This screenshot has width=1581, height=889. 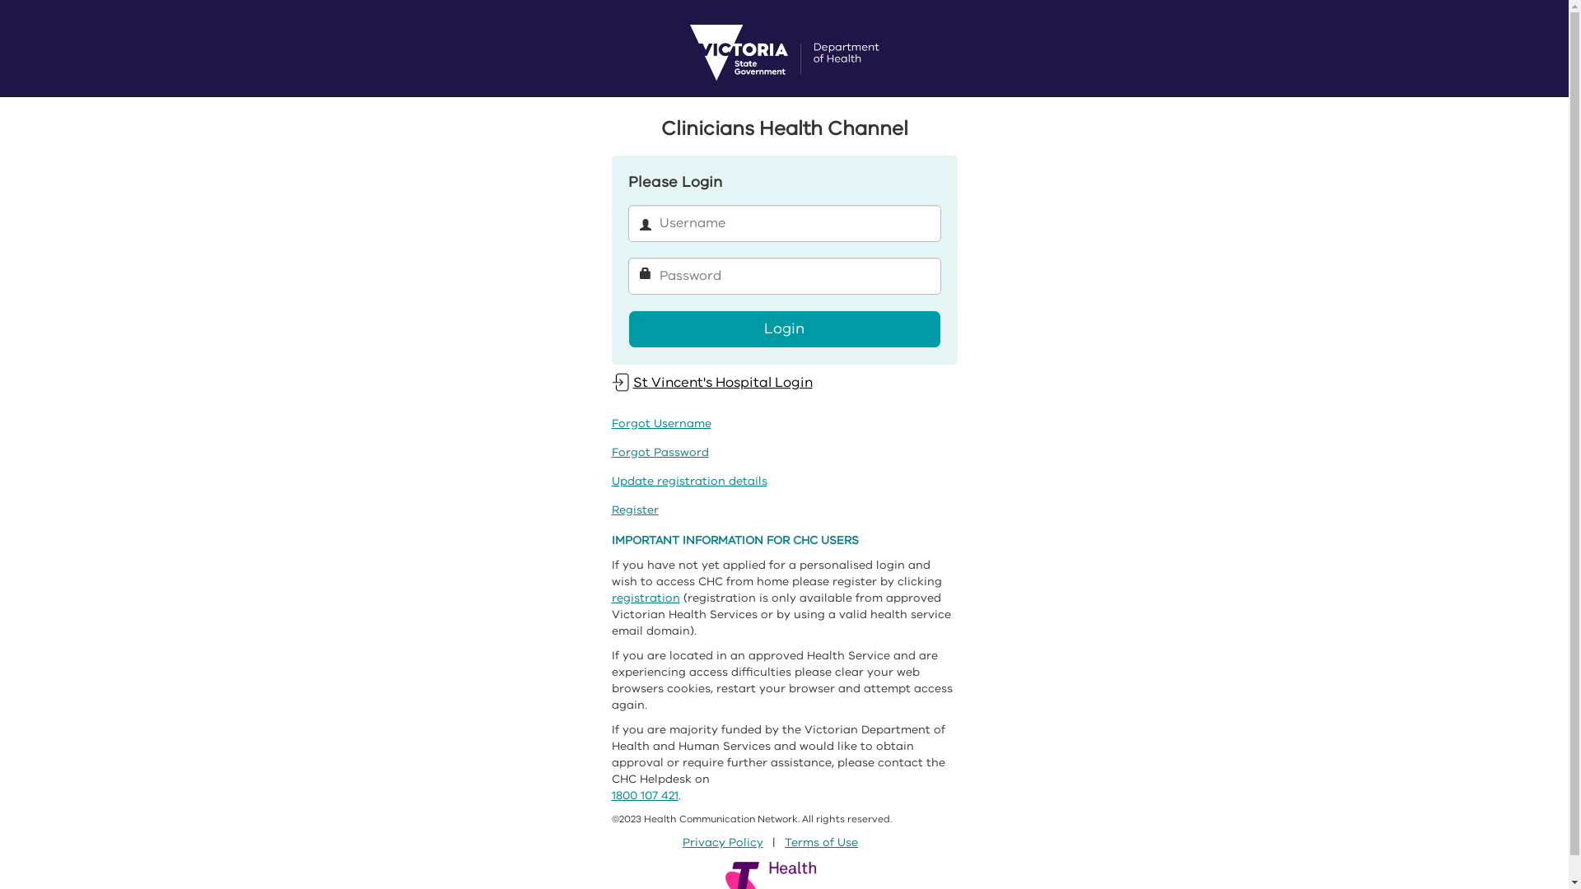 What do you see at coordinates (660, 423) in the screenshot?
I see `Forgot Username` at bounding box center [660, 423].